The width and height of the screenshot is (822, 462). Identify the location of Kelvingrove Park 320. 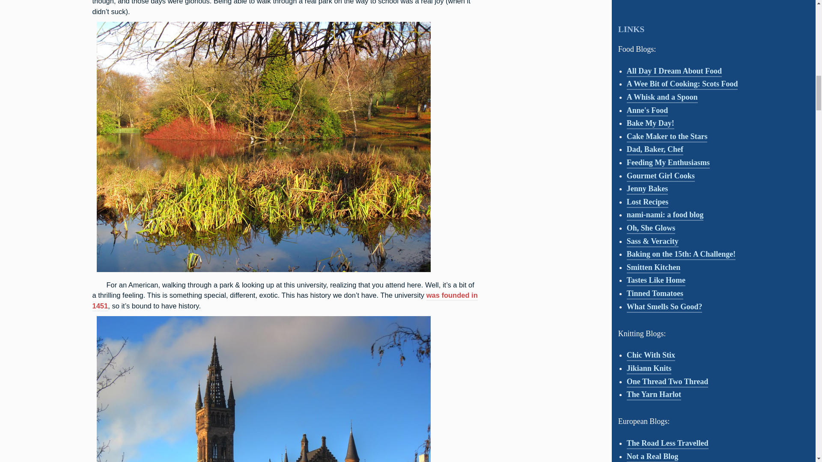
(263, 271).